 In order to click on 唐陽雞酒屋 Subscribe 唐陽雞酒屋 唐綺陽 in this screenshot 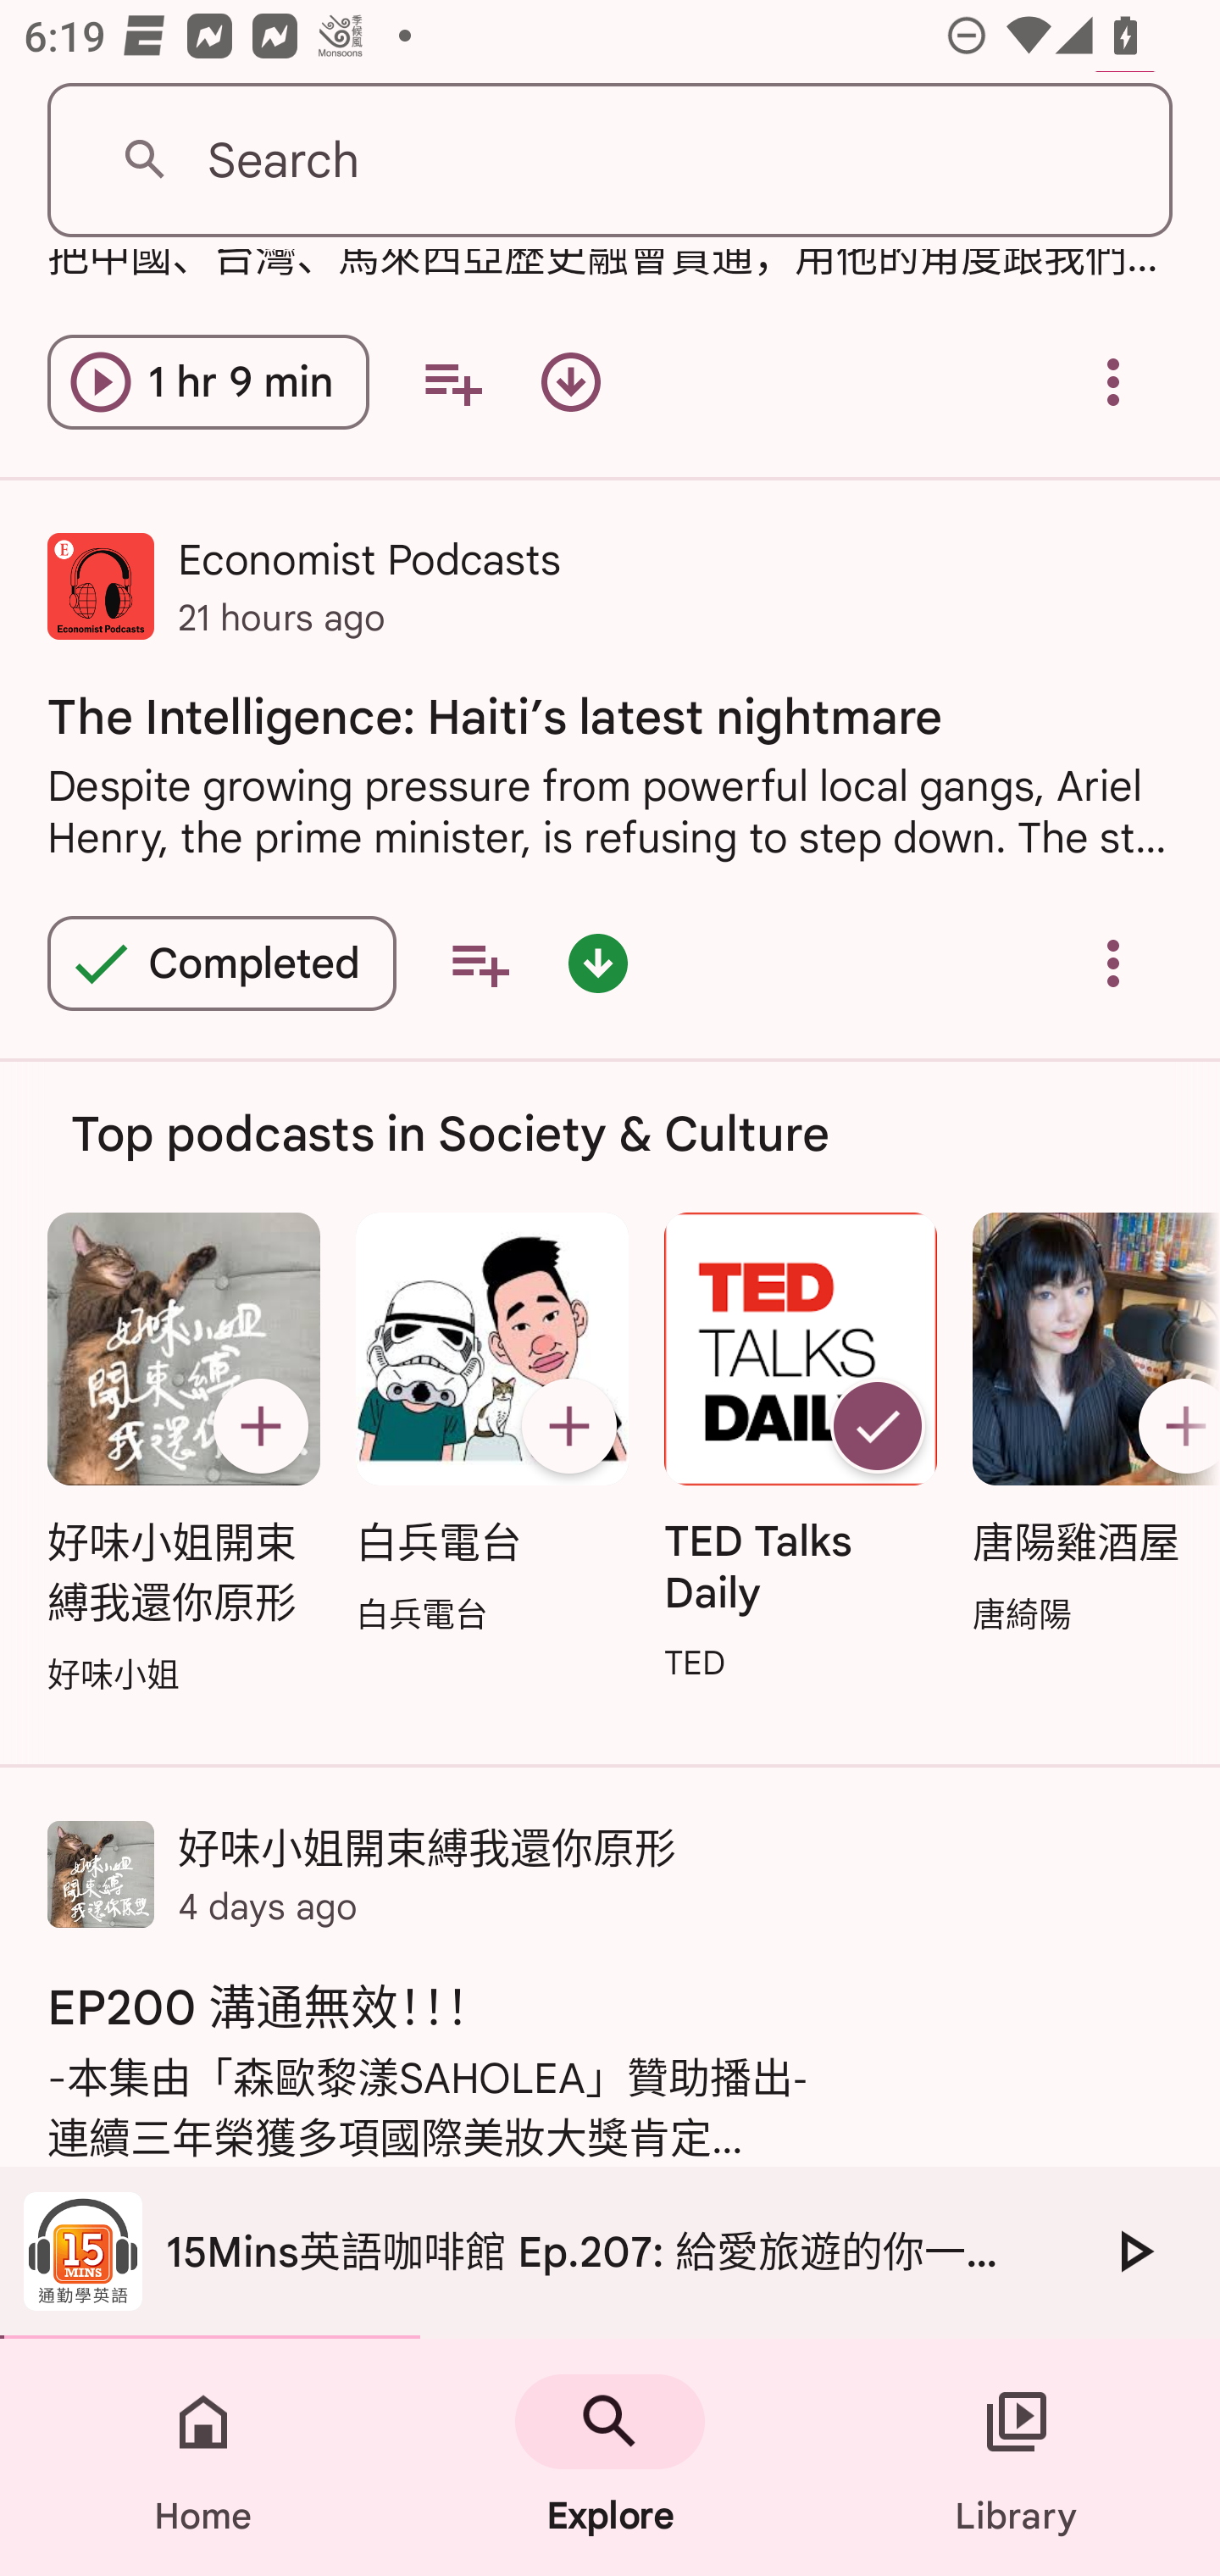, I will do `click(1088, 1425)`.